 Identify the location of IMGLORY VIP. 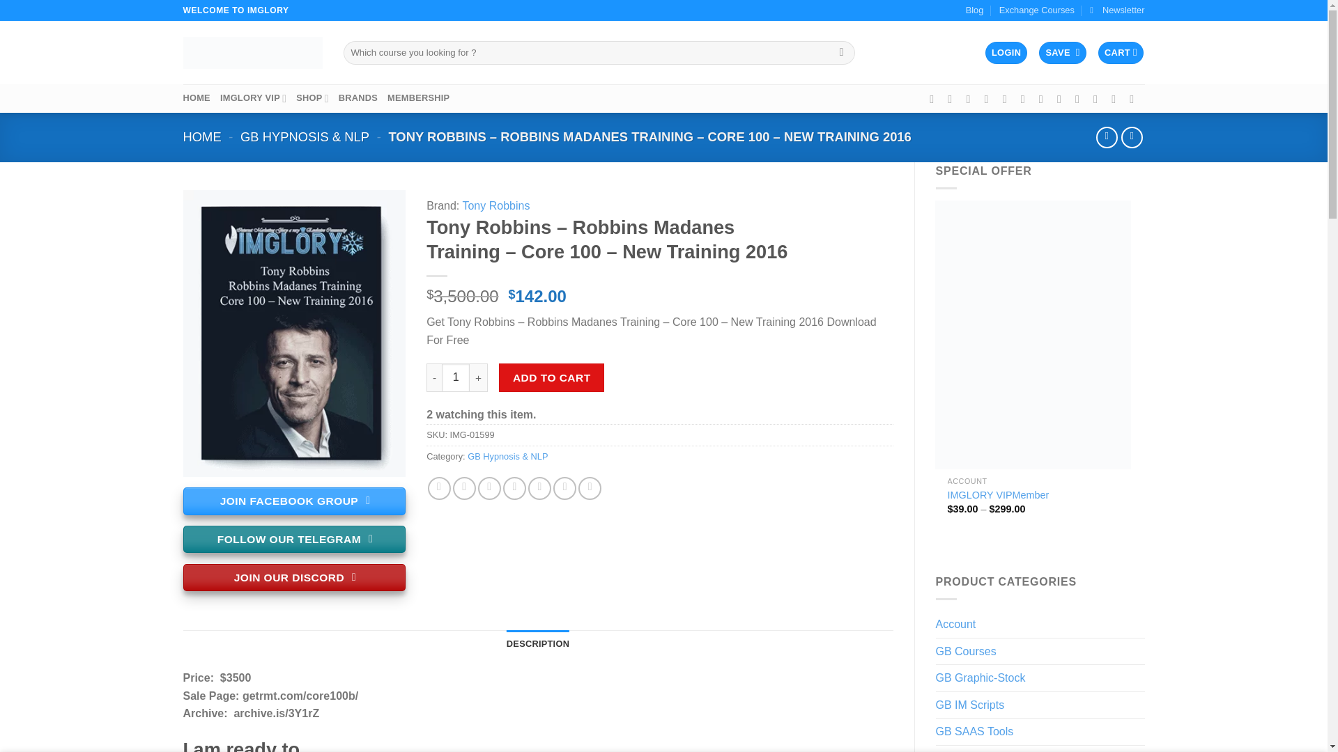
(253, 97).